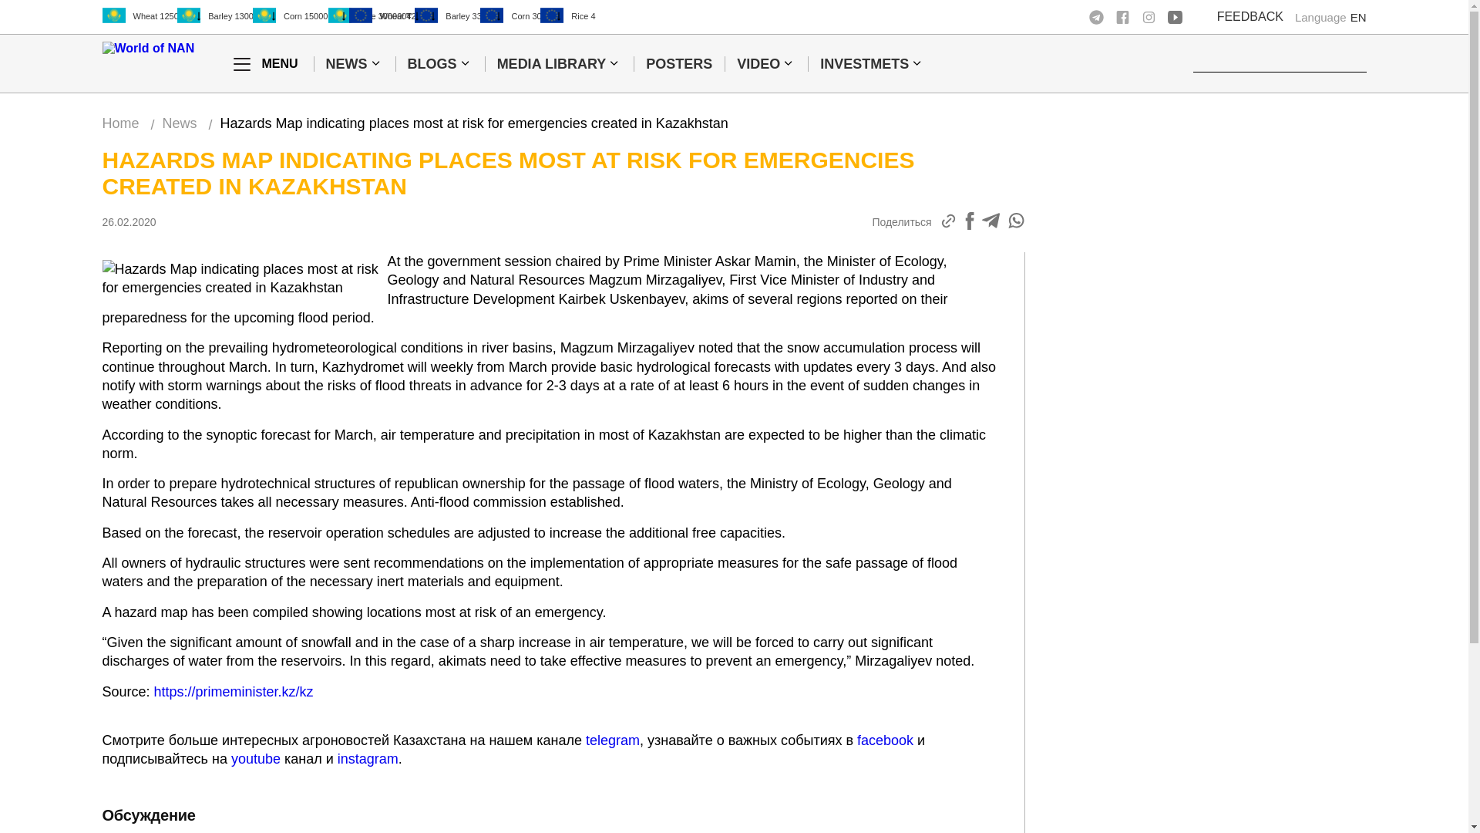 This screenshot has width=1480, height=833. What do you see at coordinates (432, 64) in the screenshot?
I see `BLOGS` at bounding box center [432, 64].